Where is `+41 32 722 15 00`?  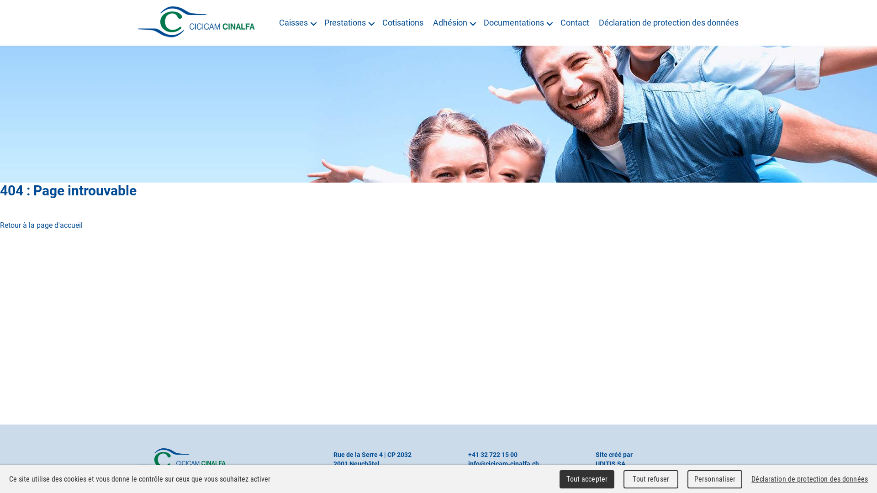
+41 32 722 15 00 is located at coordinates (493, 455).